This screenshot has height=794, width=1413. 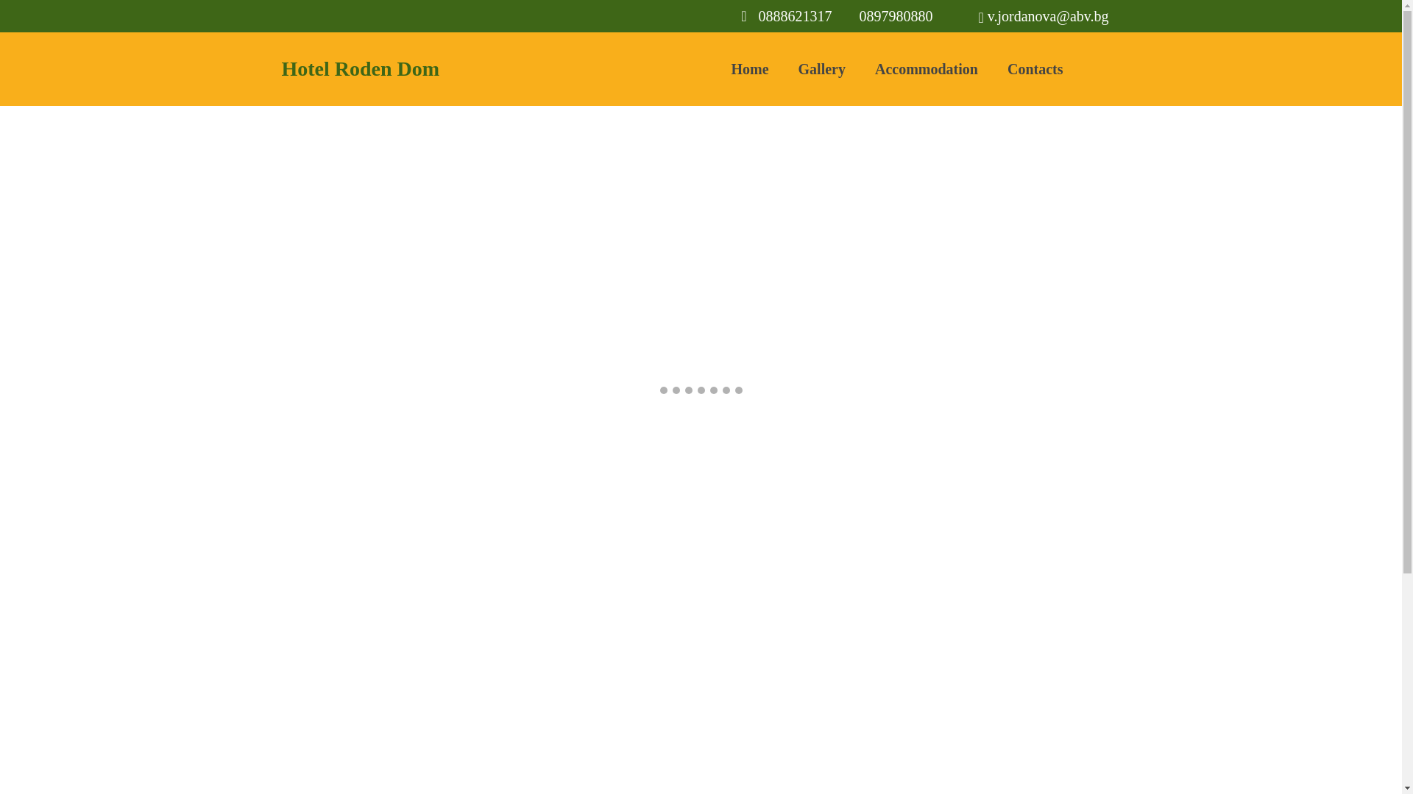 I want to click on 0897980880, so click(x=896, y=16).